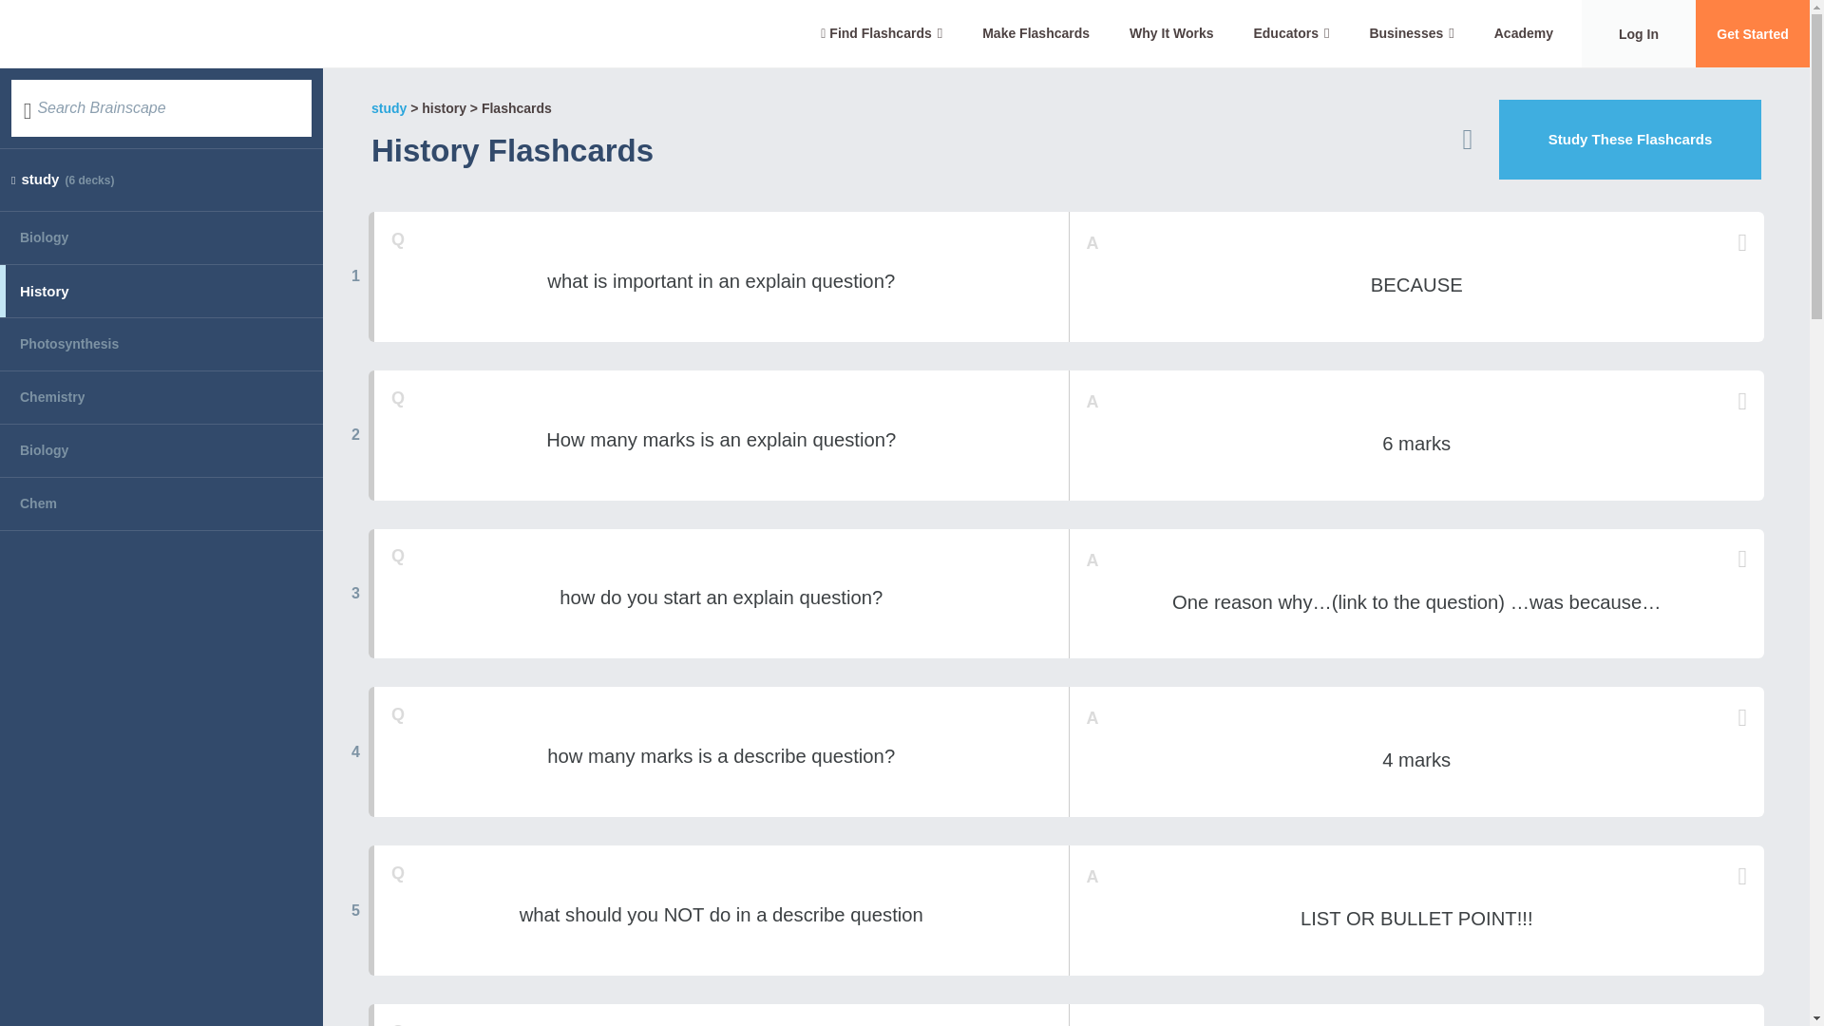 This screenshot has width=1824, height=1026. I want to click on Find Flashcards, so click(882, 34).